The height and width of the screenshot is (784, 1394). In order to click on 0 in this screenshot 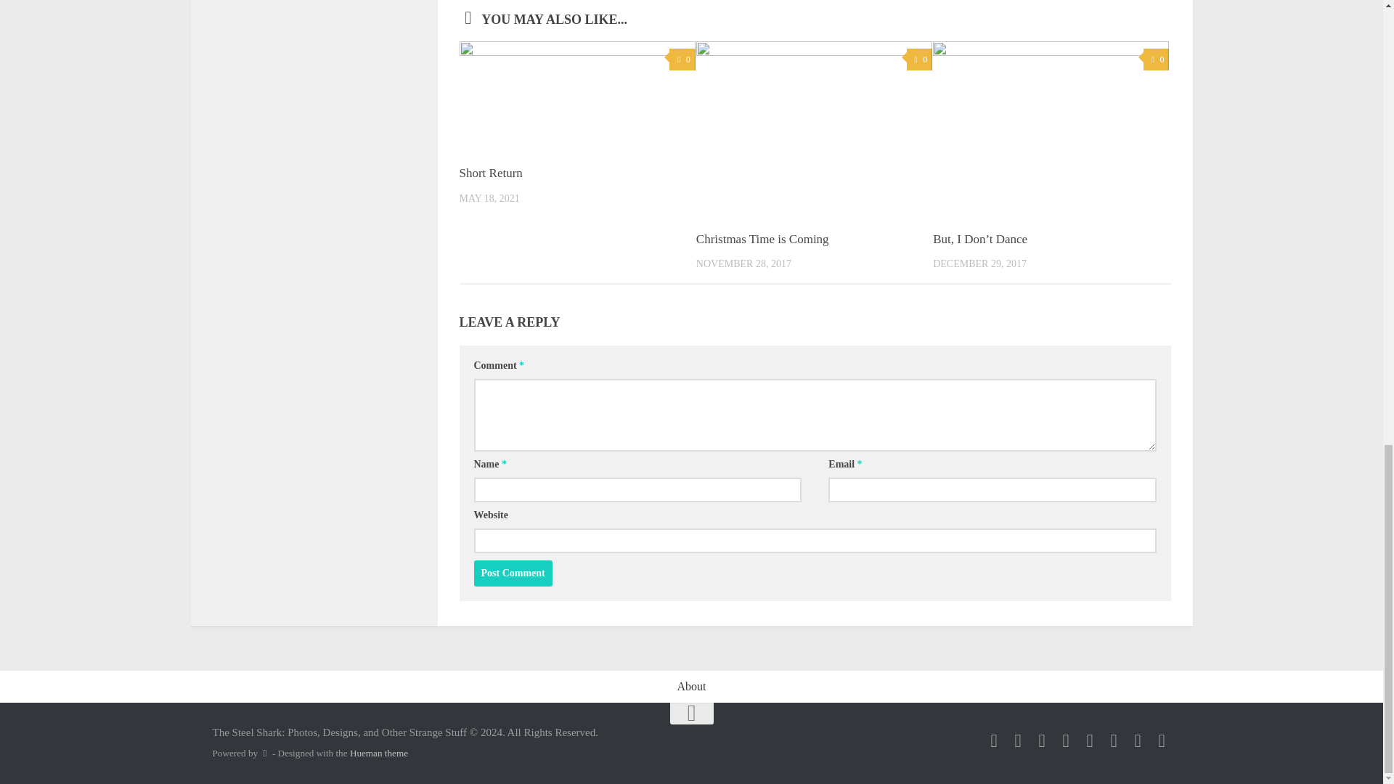, I will do `click(919, 60)`.